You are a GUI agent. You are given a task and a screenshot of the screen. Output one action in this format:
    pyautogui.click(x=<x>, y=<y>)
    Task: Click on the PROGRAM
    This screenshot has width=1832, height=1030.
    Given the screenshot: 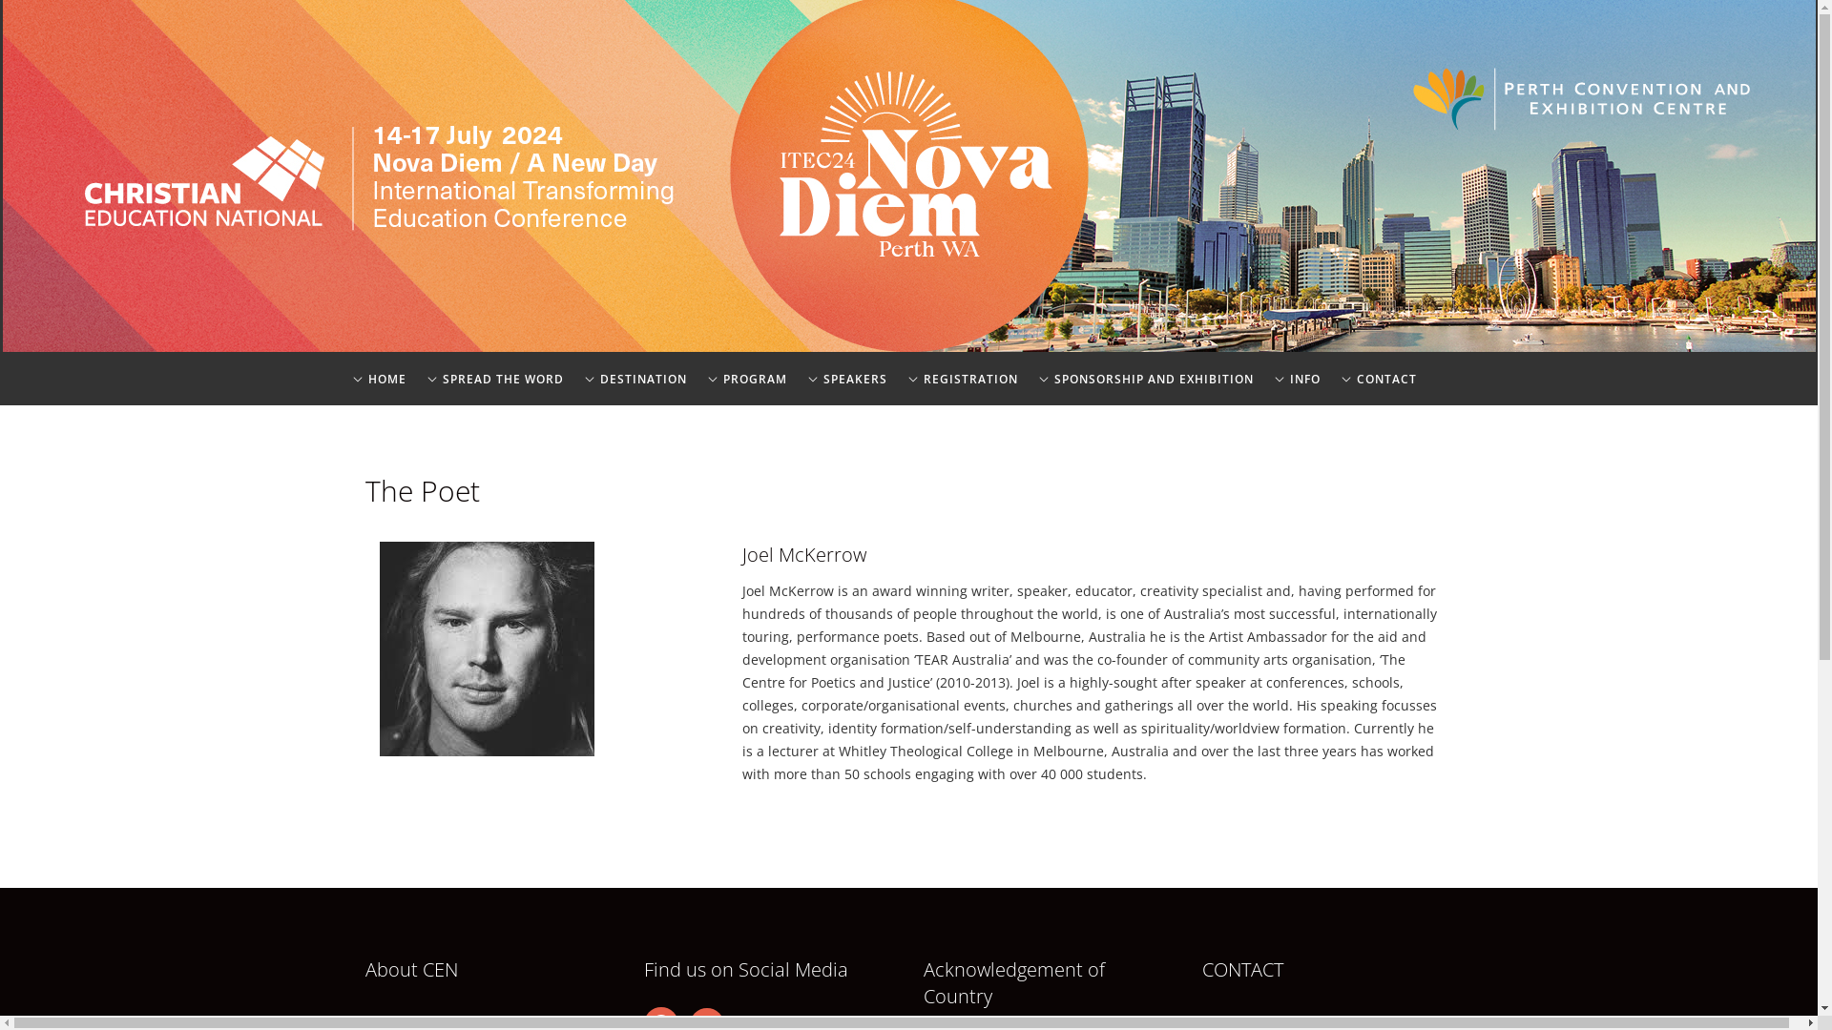 What is the action you would take?
    pyautogui.click(x=746, y=392)
    